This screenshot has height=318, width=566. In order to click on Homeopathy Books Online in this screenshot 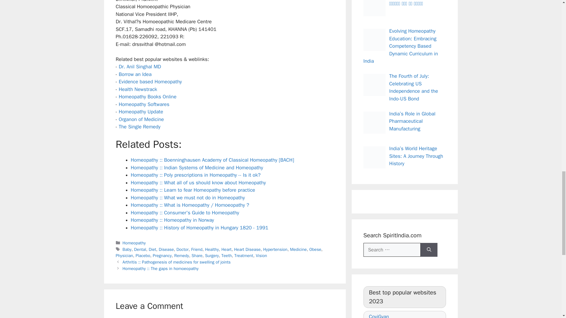, I will do `click(148, 97)`.